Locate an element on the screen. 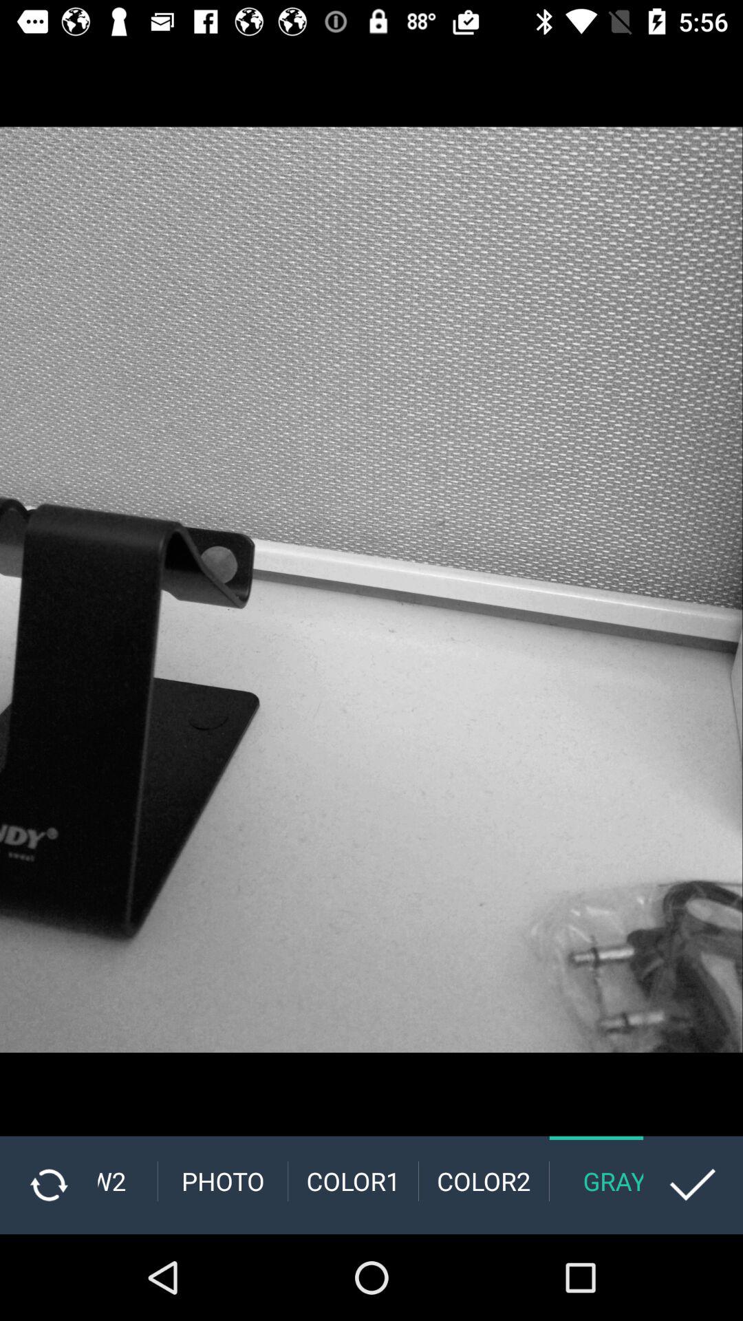  tap the gray is located at coordinates (596, 1181).